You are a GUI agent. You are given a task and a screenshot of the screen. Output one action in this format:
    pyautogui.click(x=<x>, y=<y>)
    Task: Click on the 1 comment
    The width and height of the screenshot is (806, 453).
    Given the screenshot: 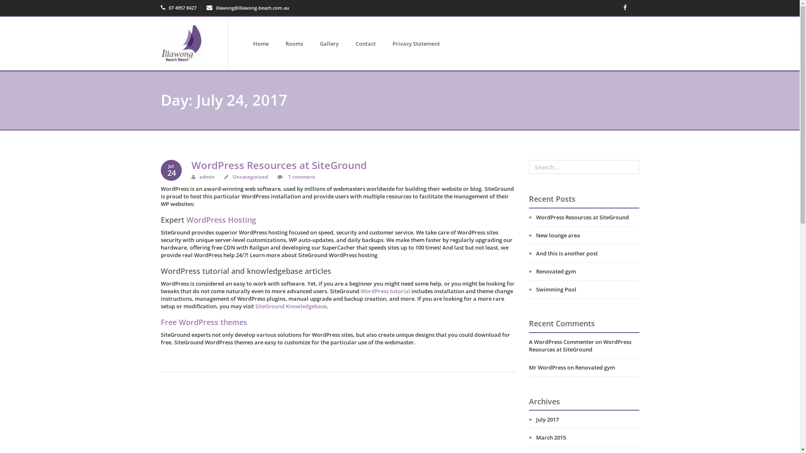 What is the action you would take?
    pyautogui.click(x=301, y=177)
    